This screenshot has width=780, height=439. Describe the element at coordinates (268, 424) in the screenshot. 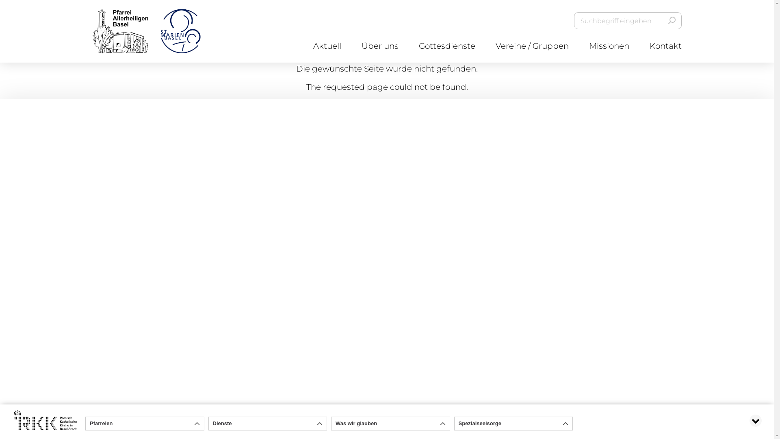

I see `Dienste` at that location.